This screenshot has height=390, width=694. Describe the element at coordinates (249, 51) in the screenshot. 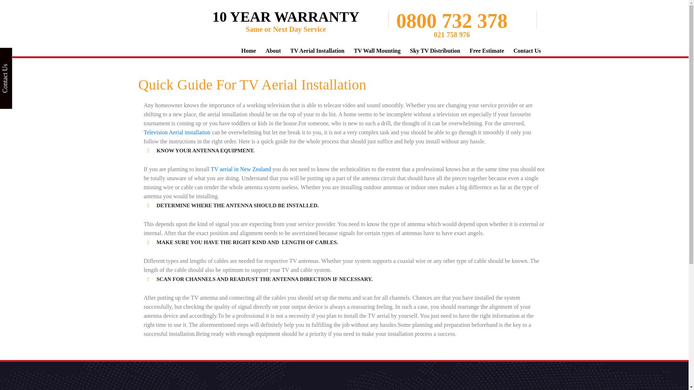

I see `Home` at that location.